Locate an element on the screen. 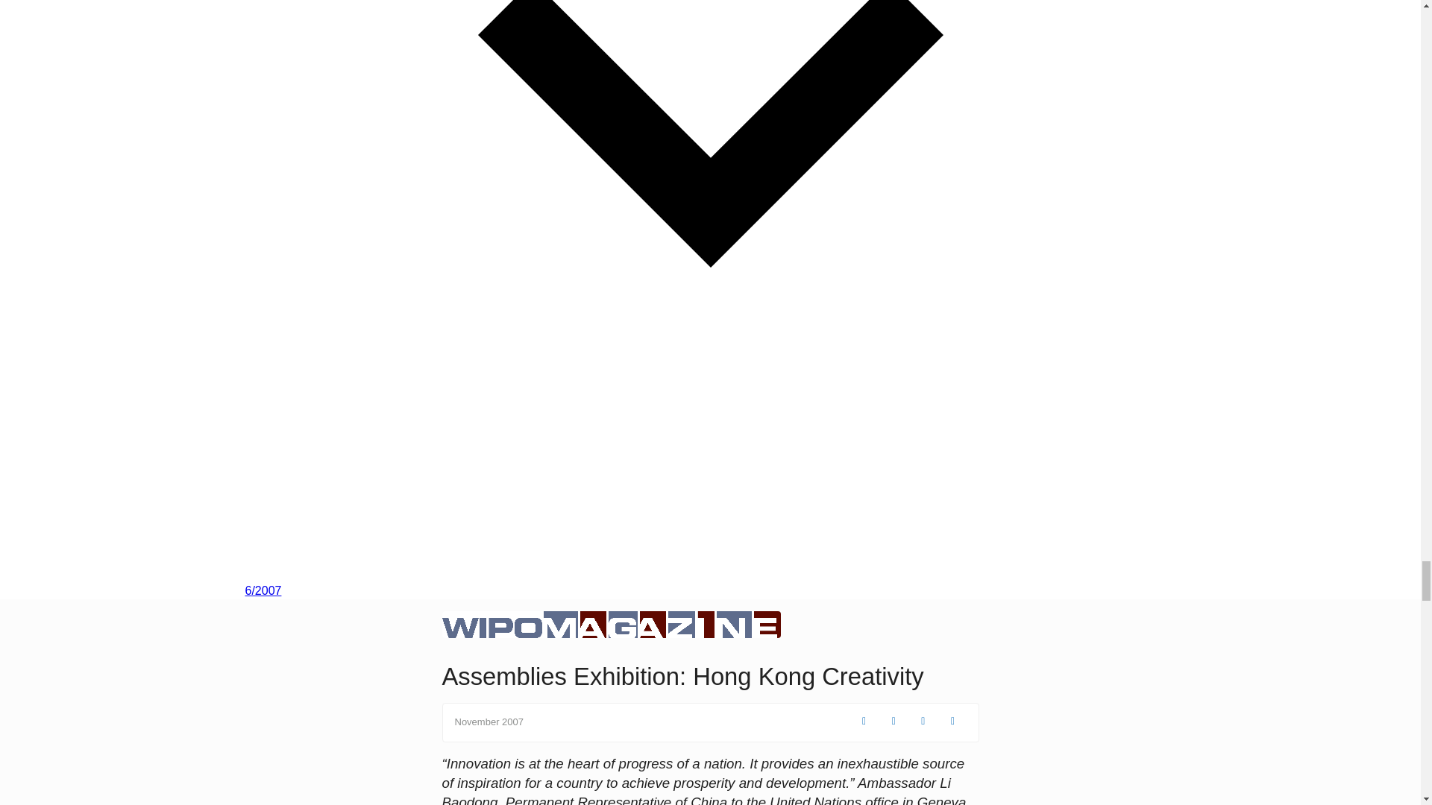 This screenshot has width=1432, height=805. Share by LinkedIn is located at coordinates (924, 722).